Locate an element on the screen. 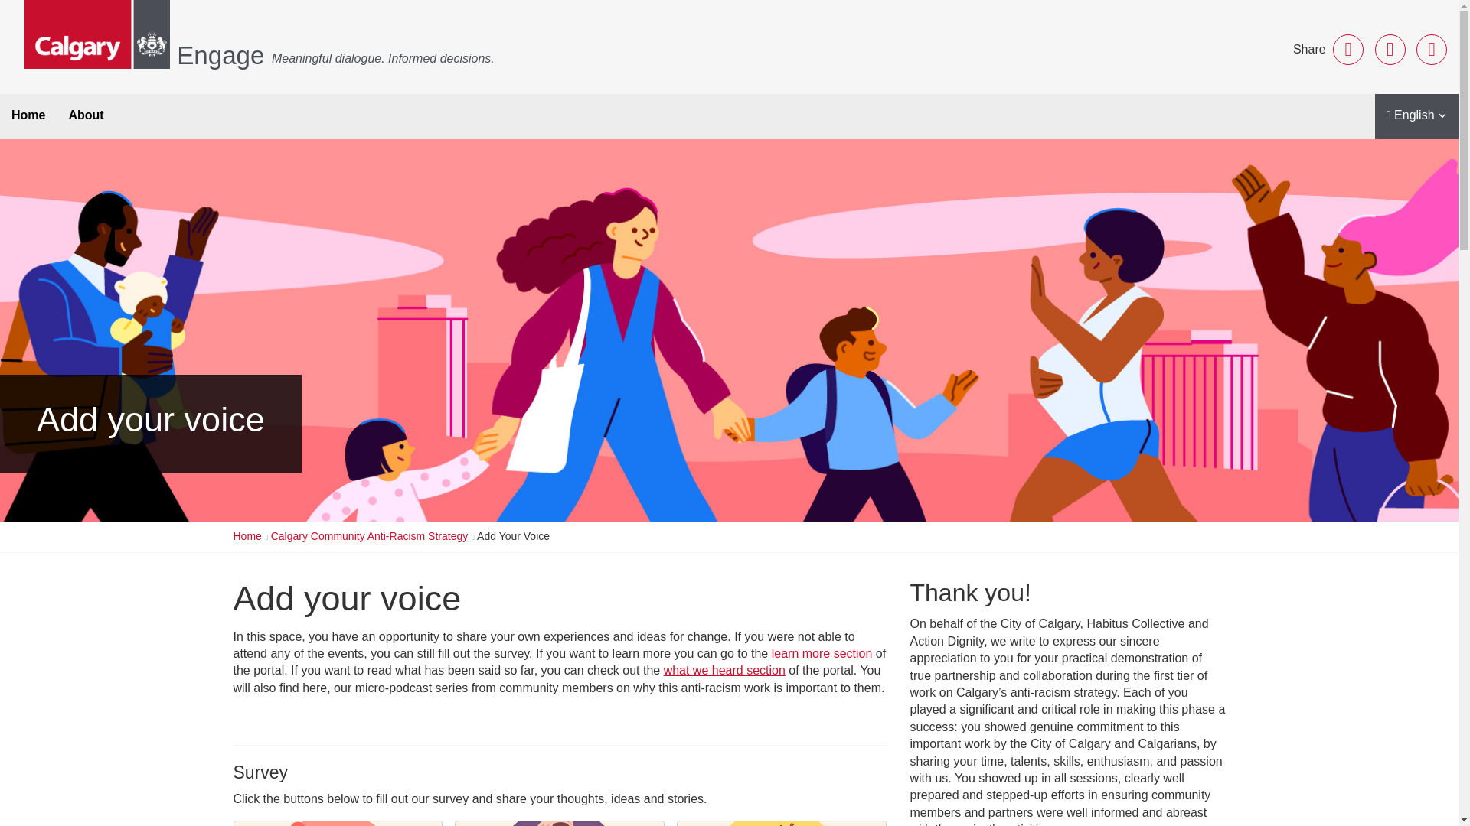 The height and width of the screenshot is (826, 1470). Home is located at coordinates (247, 535).